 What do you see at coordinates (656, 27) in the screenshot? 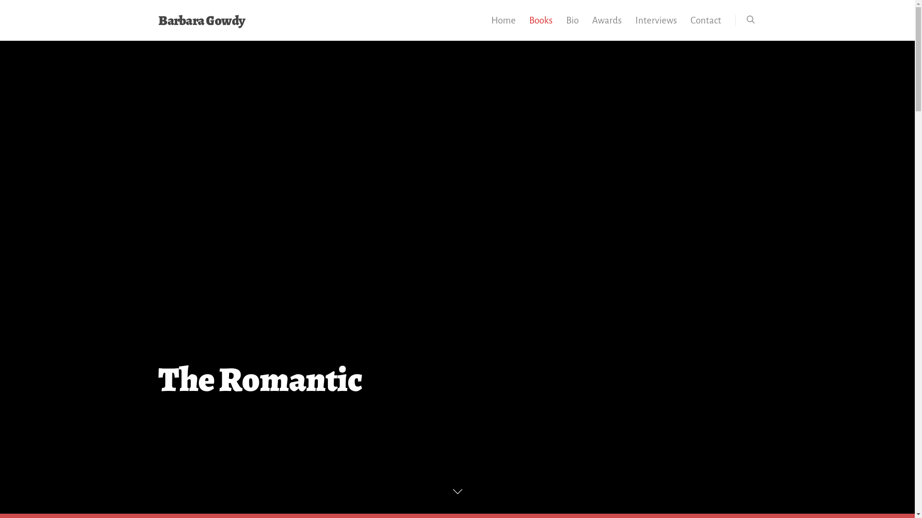
I see `Interviews` at bounding box center [656, 27].